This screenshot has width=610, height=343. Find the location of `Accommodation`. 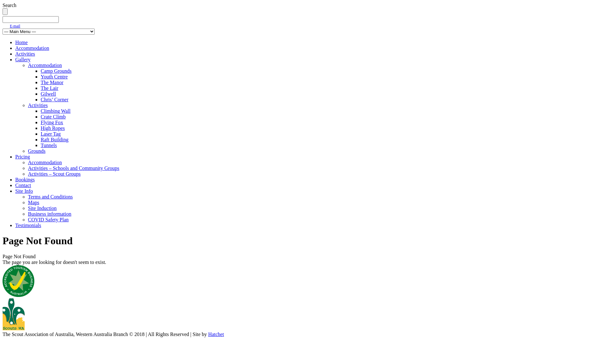

Accommodation is located at coordinates (45, 163).